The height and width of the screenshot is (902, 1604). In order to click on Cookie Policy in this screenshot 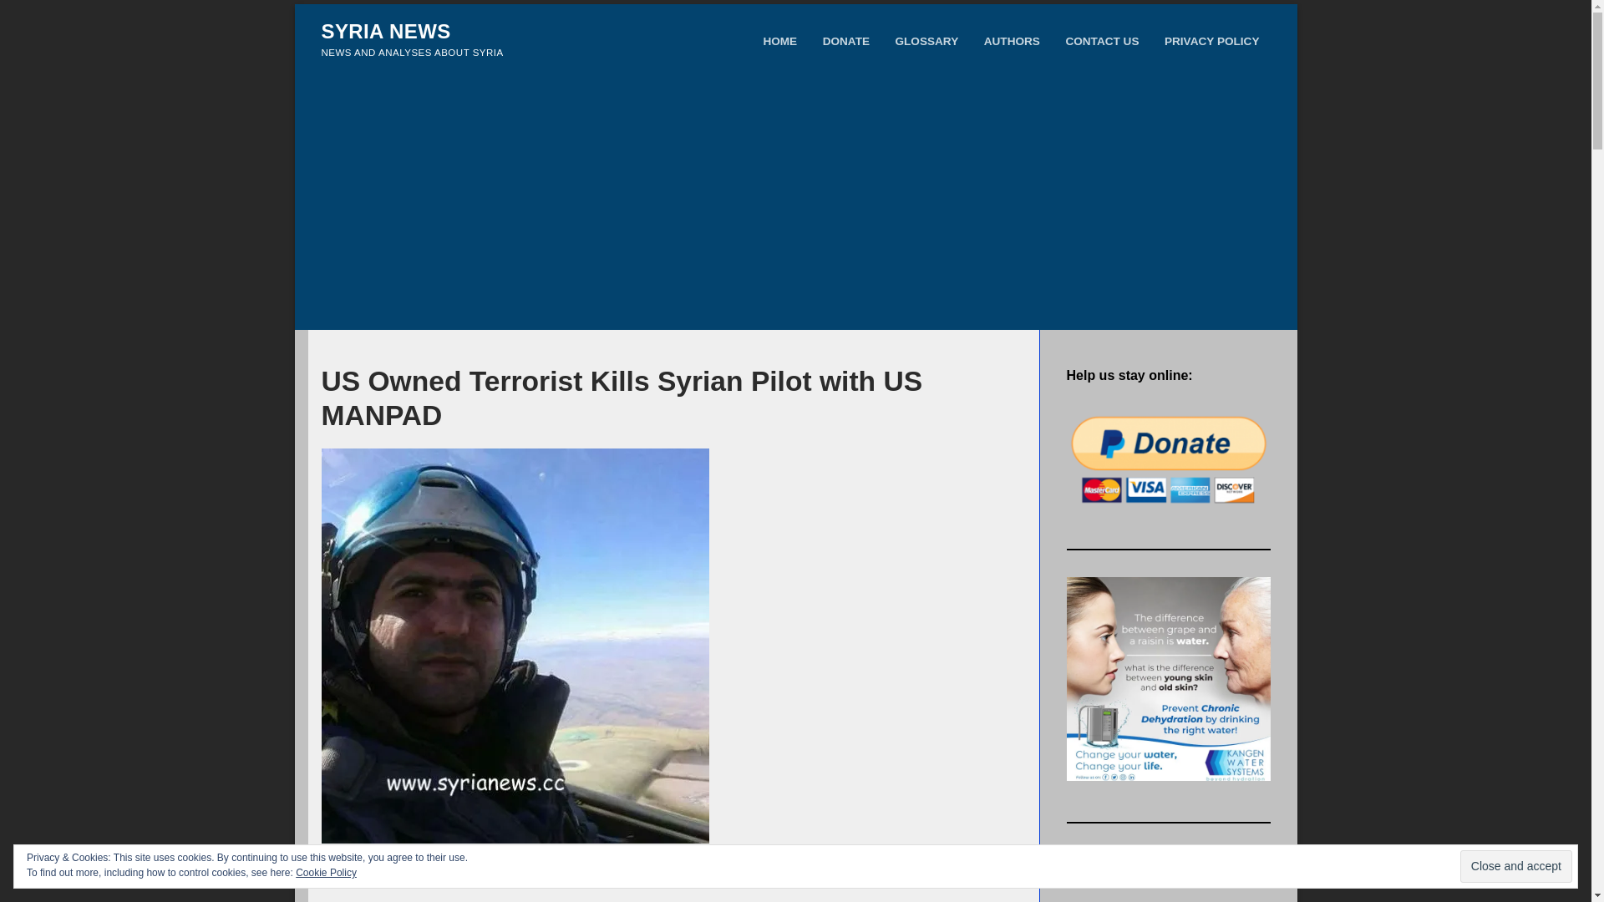, I will do `click(326, 873)`.